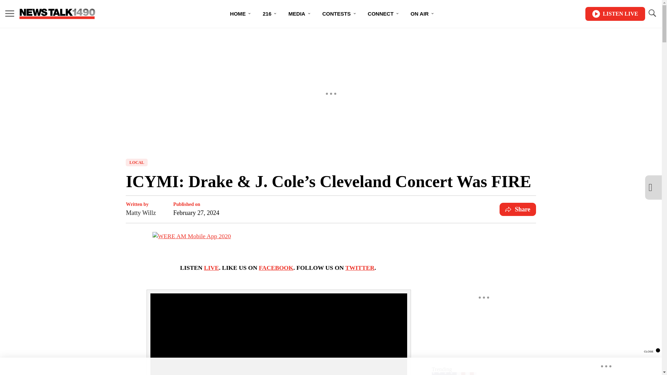 This screenshot has height=375, width=667. What do you see at coordinates (240, 14) in the screenshot?
I see `HOME` at bounding box center [240, 14].